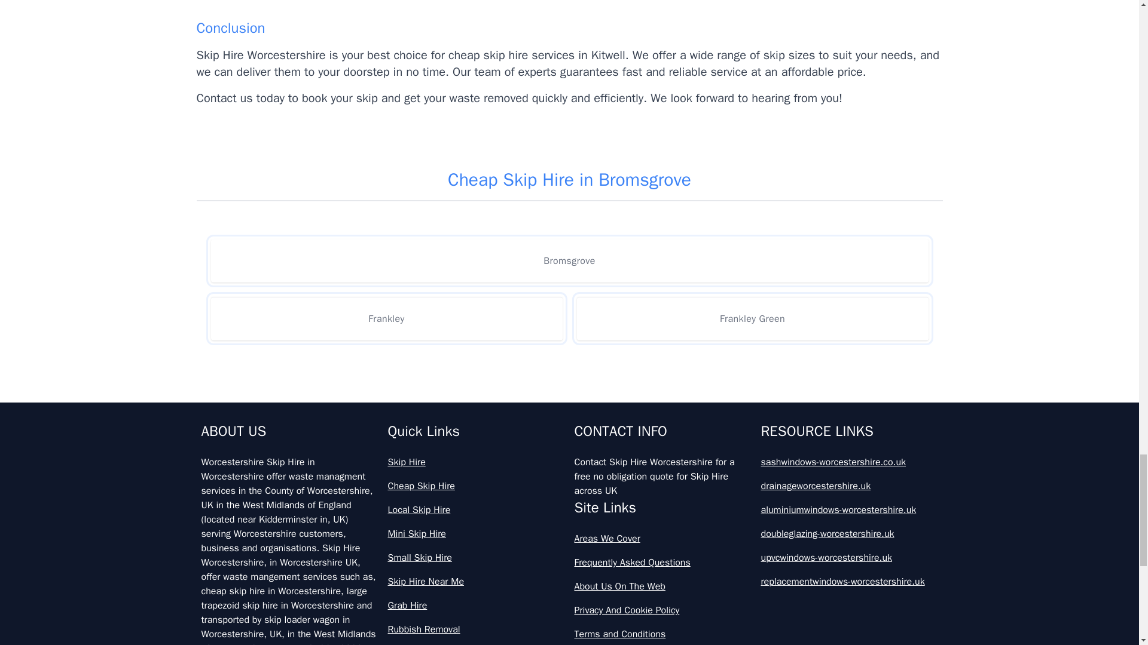 The image size is (1148, 645). What do you see at coordinates (476, 558) in the screenshot?
I see `Small Skip Hire` at bounding box center [476, 558].